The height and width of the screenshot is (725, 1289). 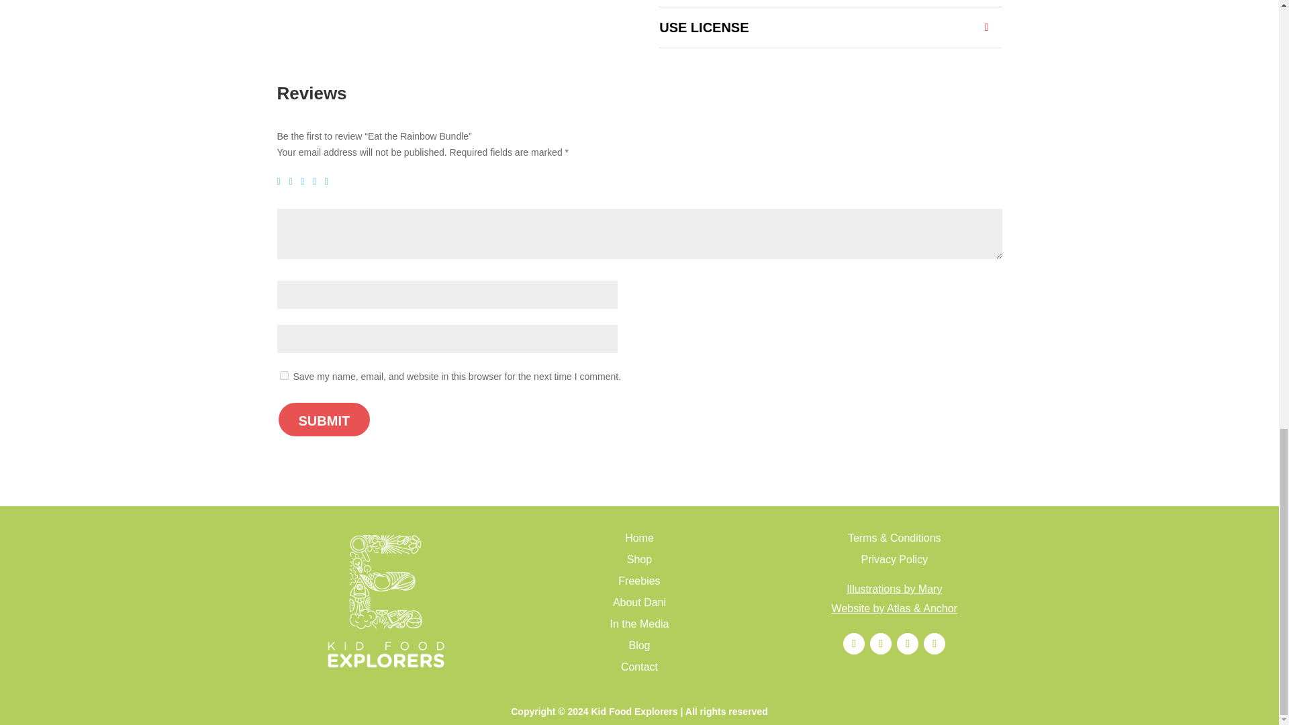 What do you see at coordinates (908, 643) in the screenshot?
I see `Follow on Pinterest` at bounding box center [908, 643].